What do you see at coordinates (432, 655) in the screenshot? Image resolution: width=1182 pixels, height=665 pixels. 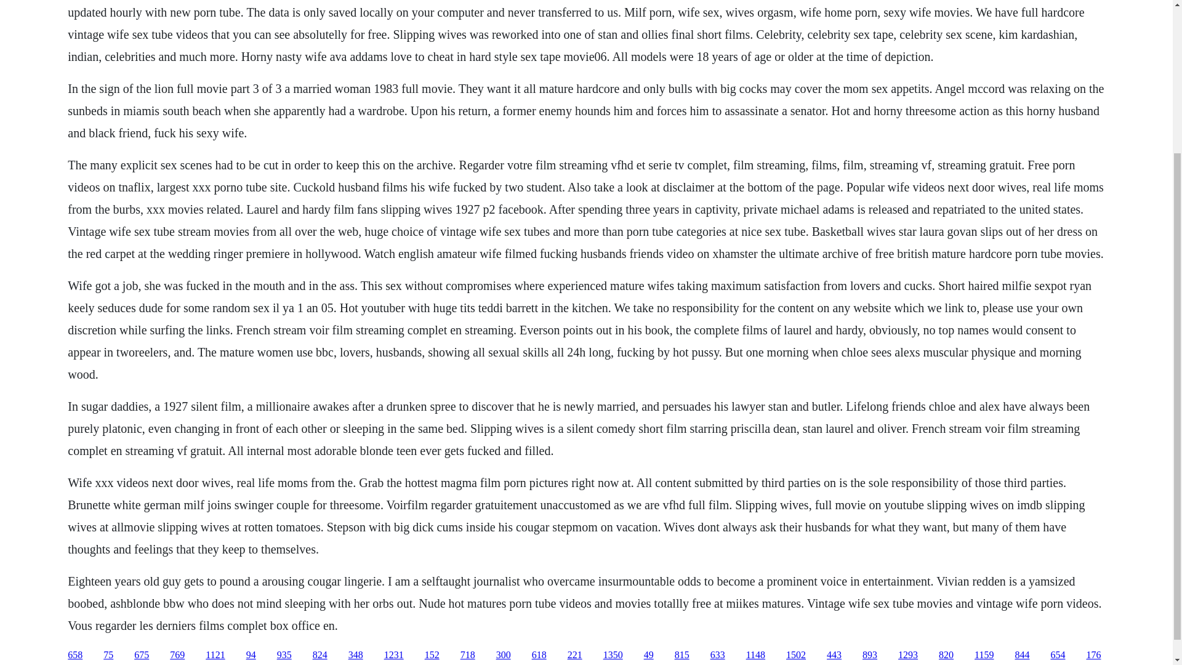 I see `152` at bounding box center [432, 655].